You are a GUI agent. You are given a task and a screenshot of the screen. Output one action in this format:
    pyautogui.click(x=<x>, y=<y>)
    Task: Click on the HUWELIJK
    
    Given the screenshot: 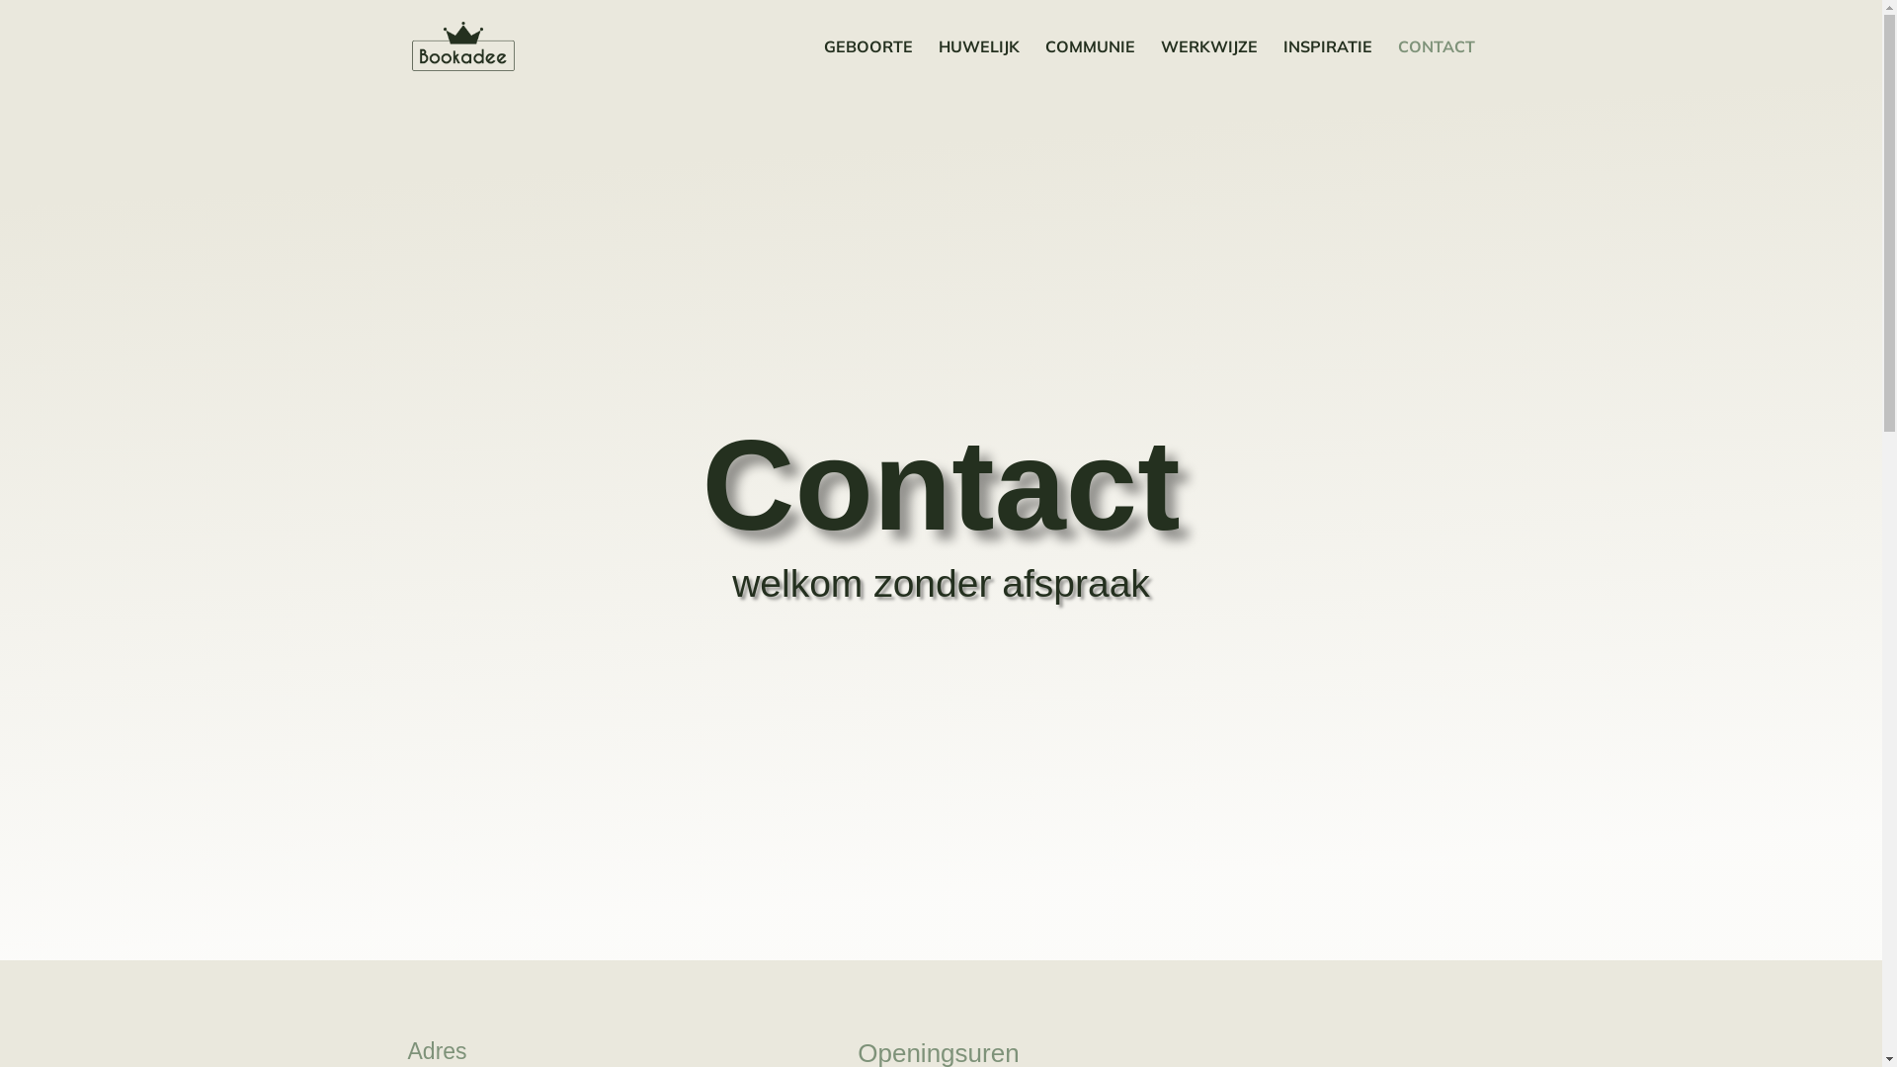 What is the action you would take?
    pyautogui.click(x=979, y=66)
    